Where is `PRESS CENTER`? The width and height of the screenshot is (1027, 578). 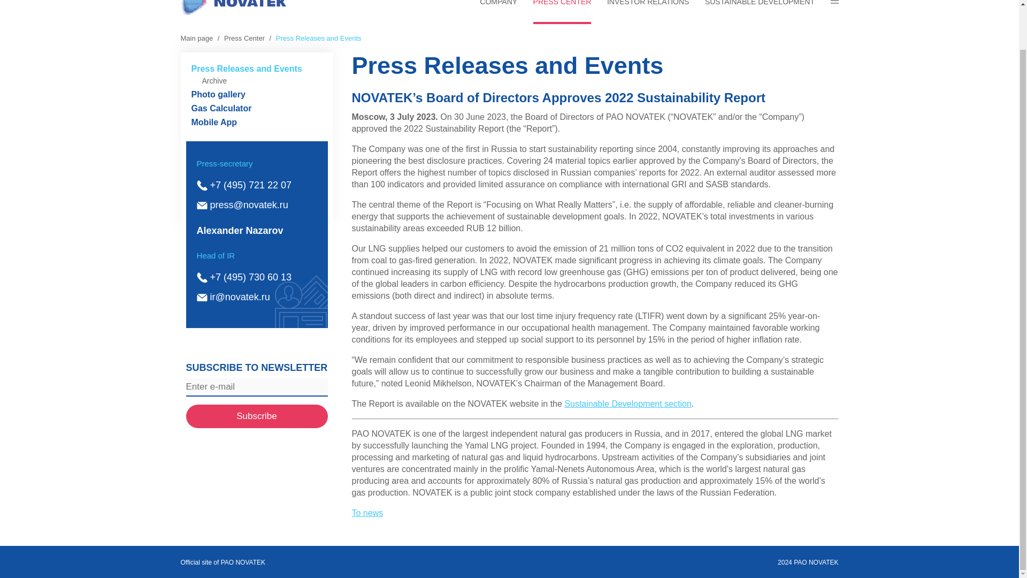 PRESS CENTER is located at coordinates (562, 12).